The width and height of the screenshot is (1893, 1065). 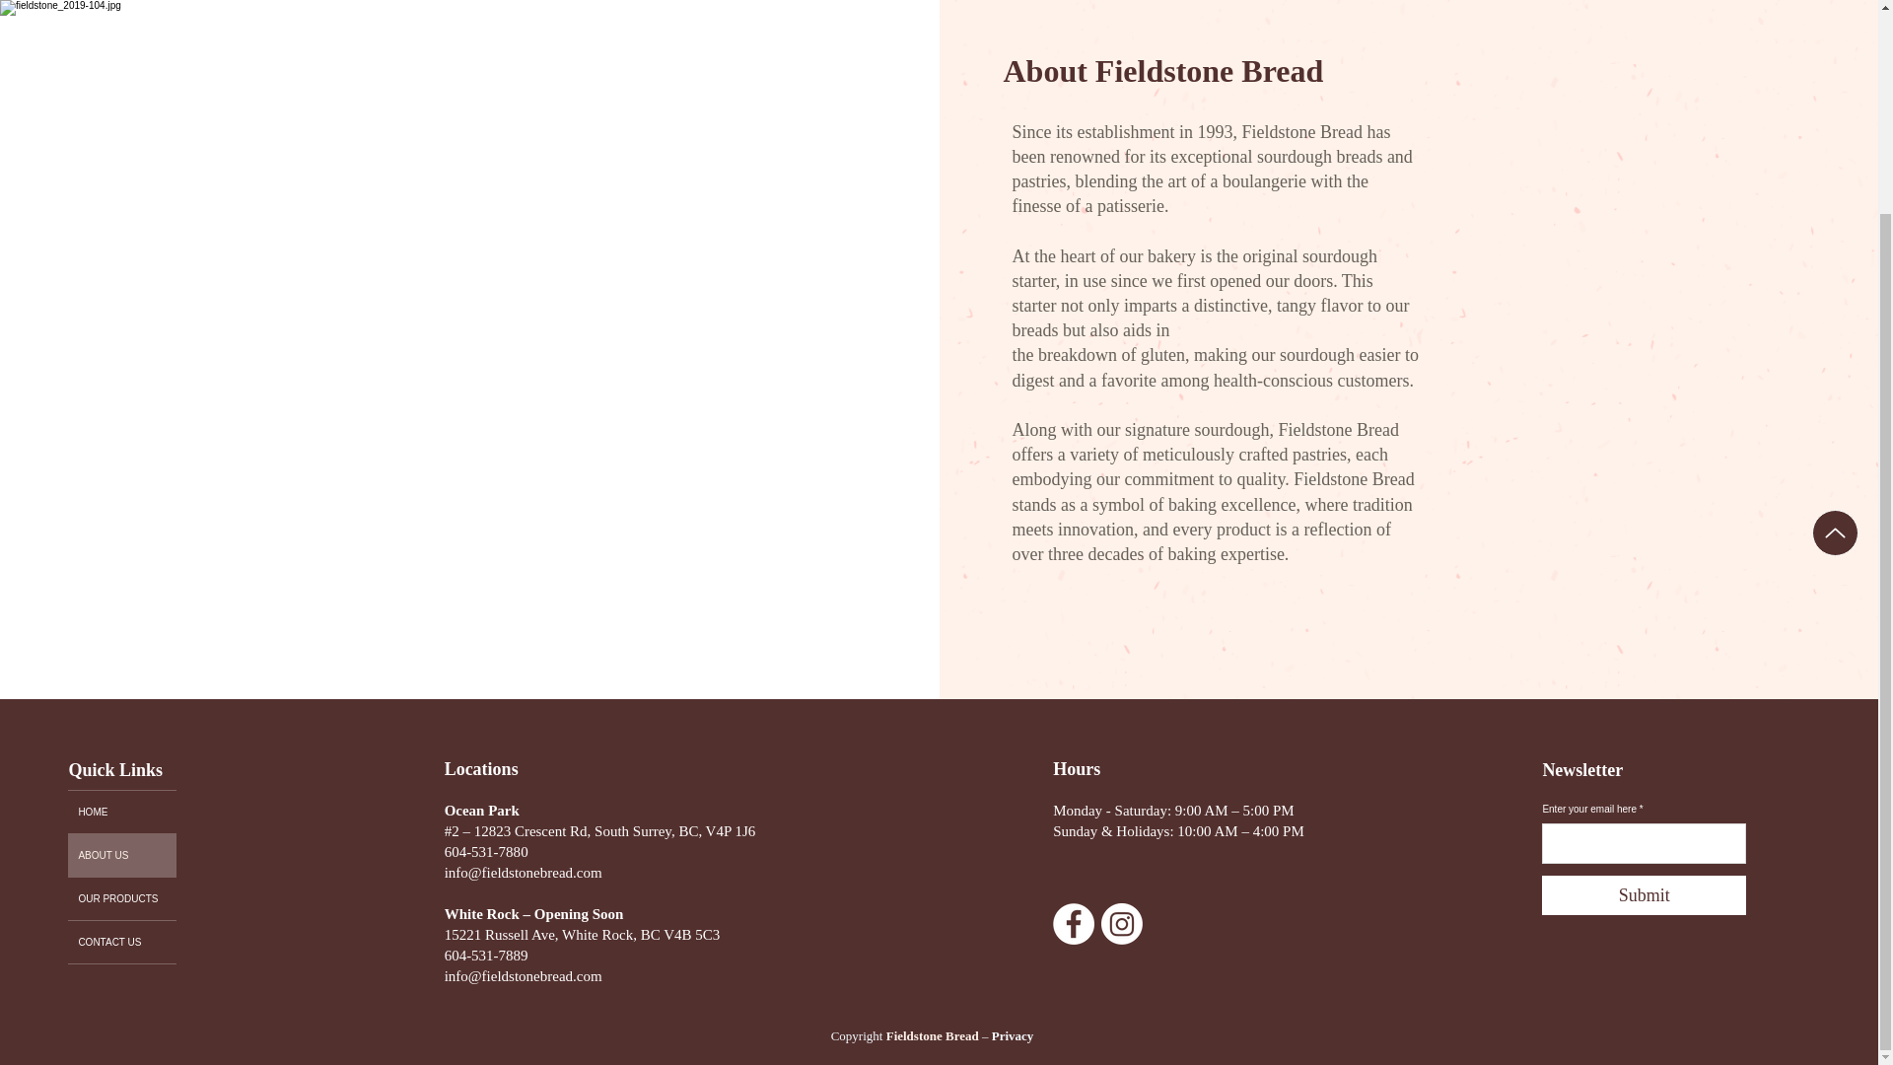 I want to click on Submit, so click(x=1644, y=894).